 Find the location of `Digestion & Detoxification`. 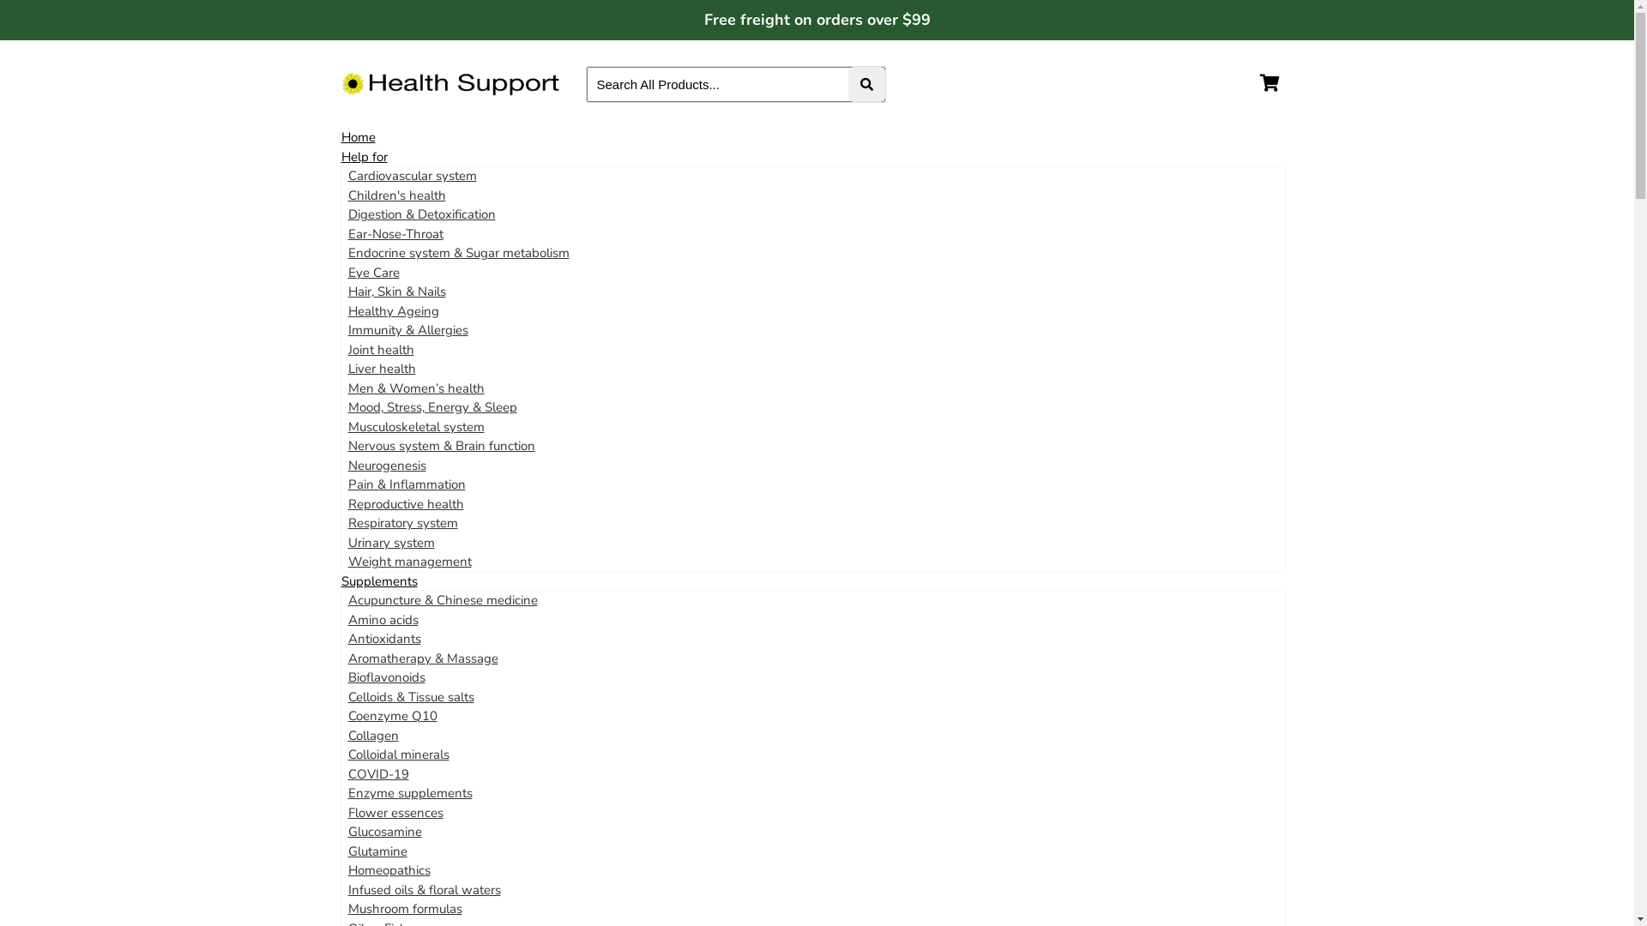

Digestion & Detoxification is located at coordinates (422, 214).